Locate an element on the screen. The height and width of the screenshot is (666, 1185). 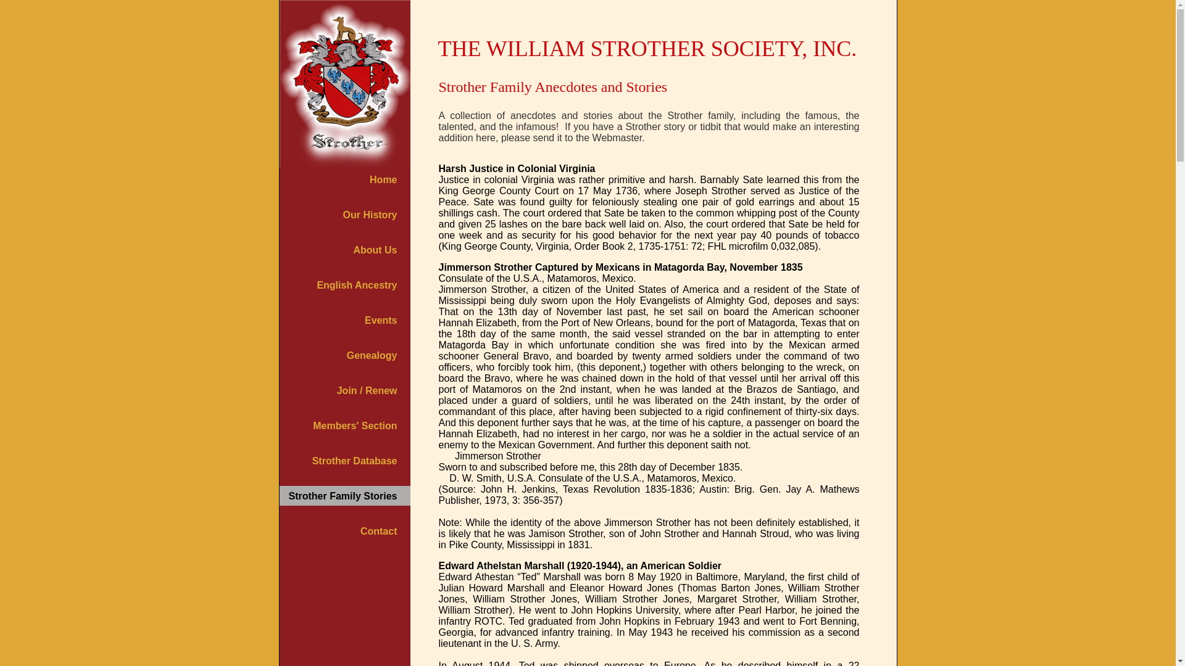
Our History is located at coordinates (369, 215).